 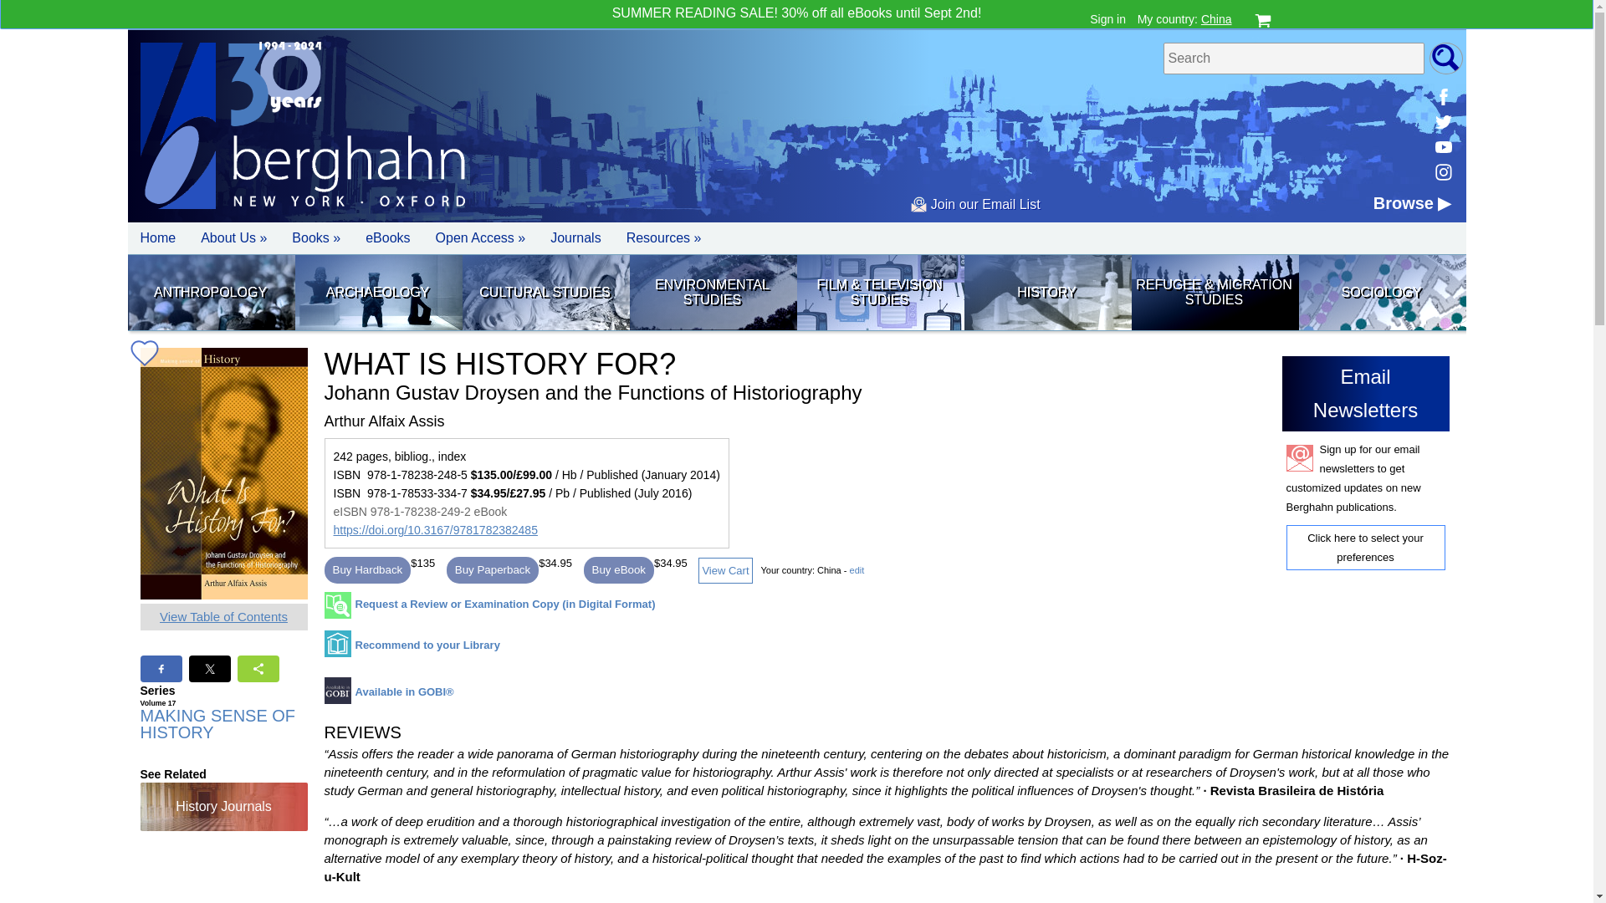 I want to click on Join our Email List, so click(x=974, y=204).